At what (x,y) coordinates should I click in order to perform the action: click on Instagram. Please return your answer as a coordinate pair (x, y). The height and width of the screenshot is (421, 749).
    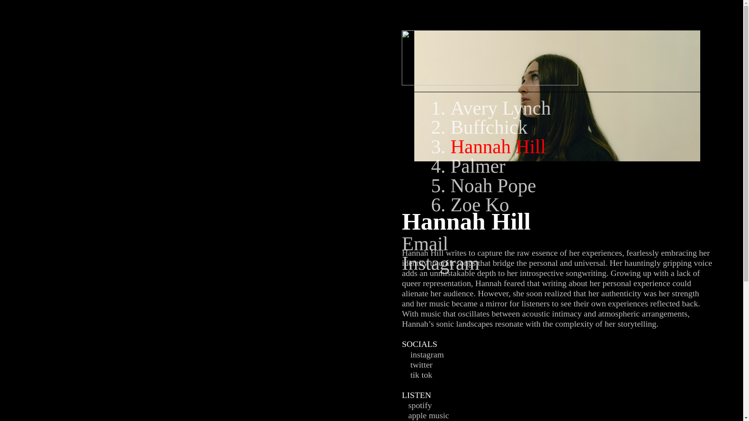
    Looking at the image, I should click on (440, 264).